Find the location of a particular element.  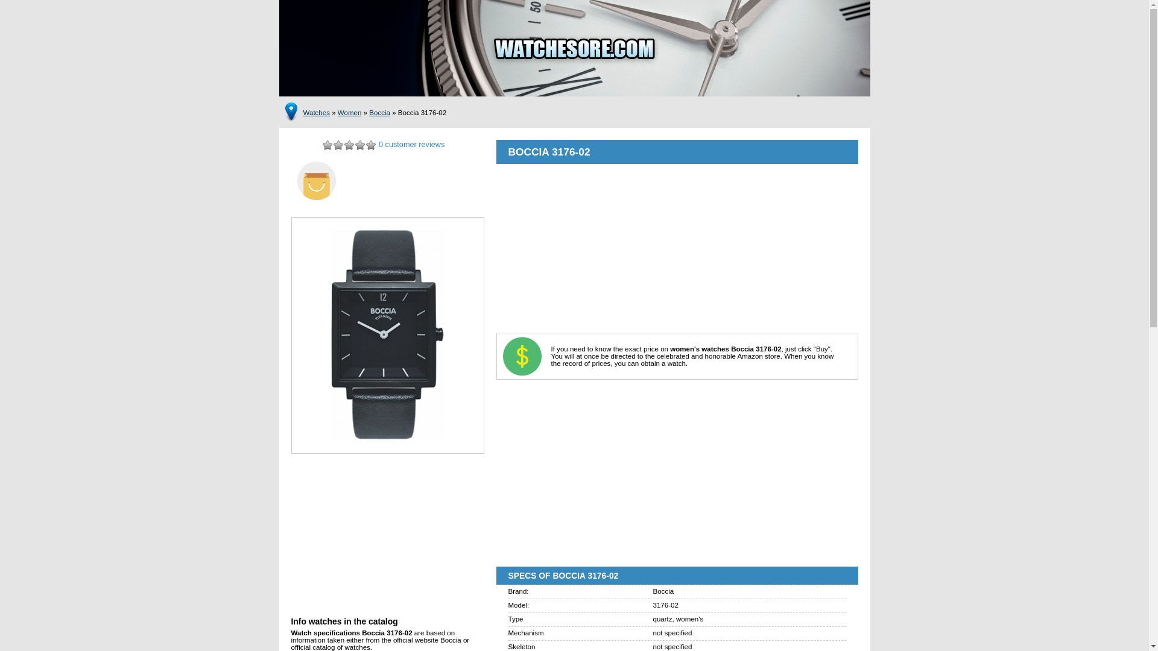

Advertisement is located at coordinates (387, 541).